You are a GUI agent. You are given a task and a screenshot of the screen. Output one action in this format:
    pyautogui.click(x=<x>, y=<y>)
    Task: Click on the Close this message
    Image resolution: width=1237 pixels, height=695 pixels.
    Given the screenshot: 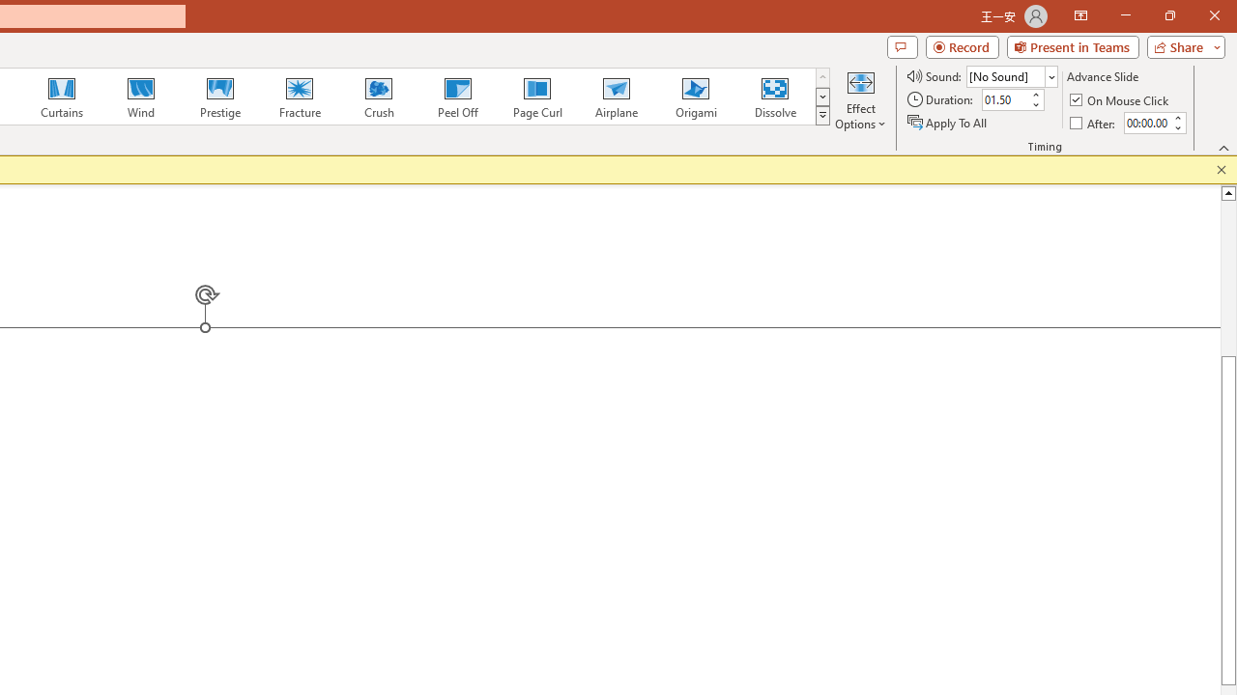 What is the action you would take?
    pyautogui.click(x=1222, y=170)
    